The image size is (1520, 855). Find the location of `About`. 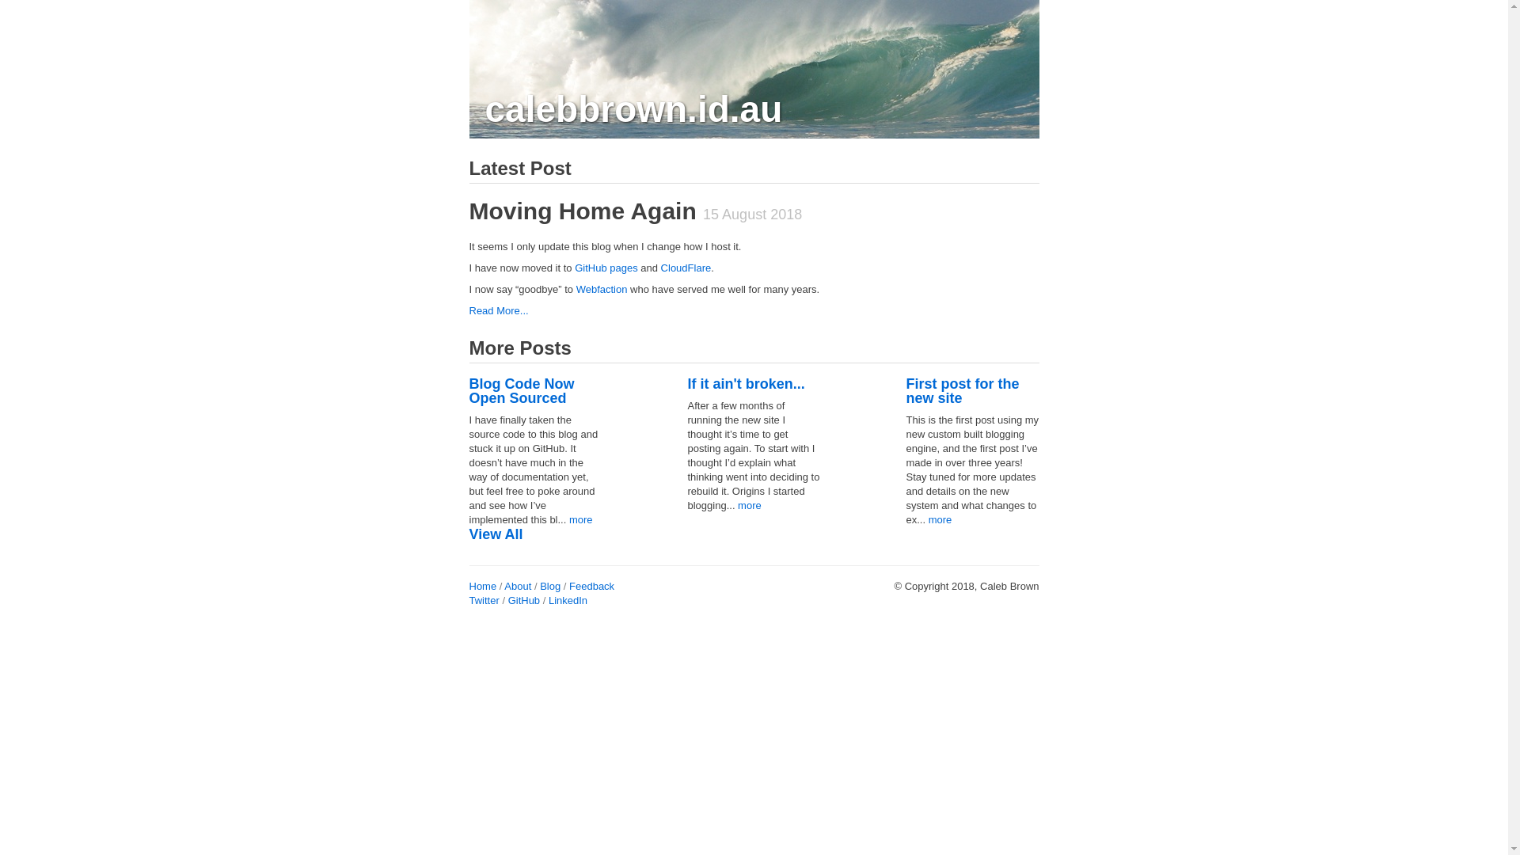

About is located at coordinates (518, 586).